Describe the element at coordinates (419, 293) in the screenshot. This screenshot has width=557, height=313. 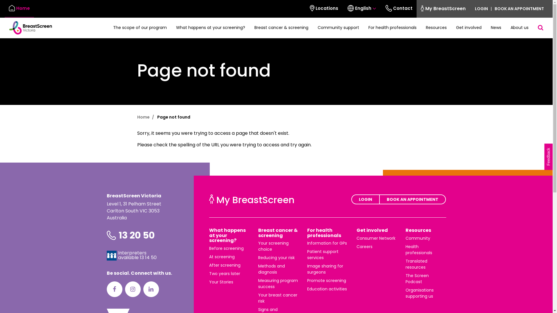
I see `Organisations supporting us` at that location.